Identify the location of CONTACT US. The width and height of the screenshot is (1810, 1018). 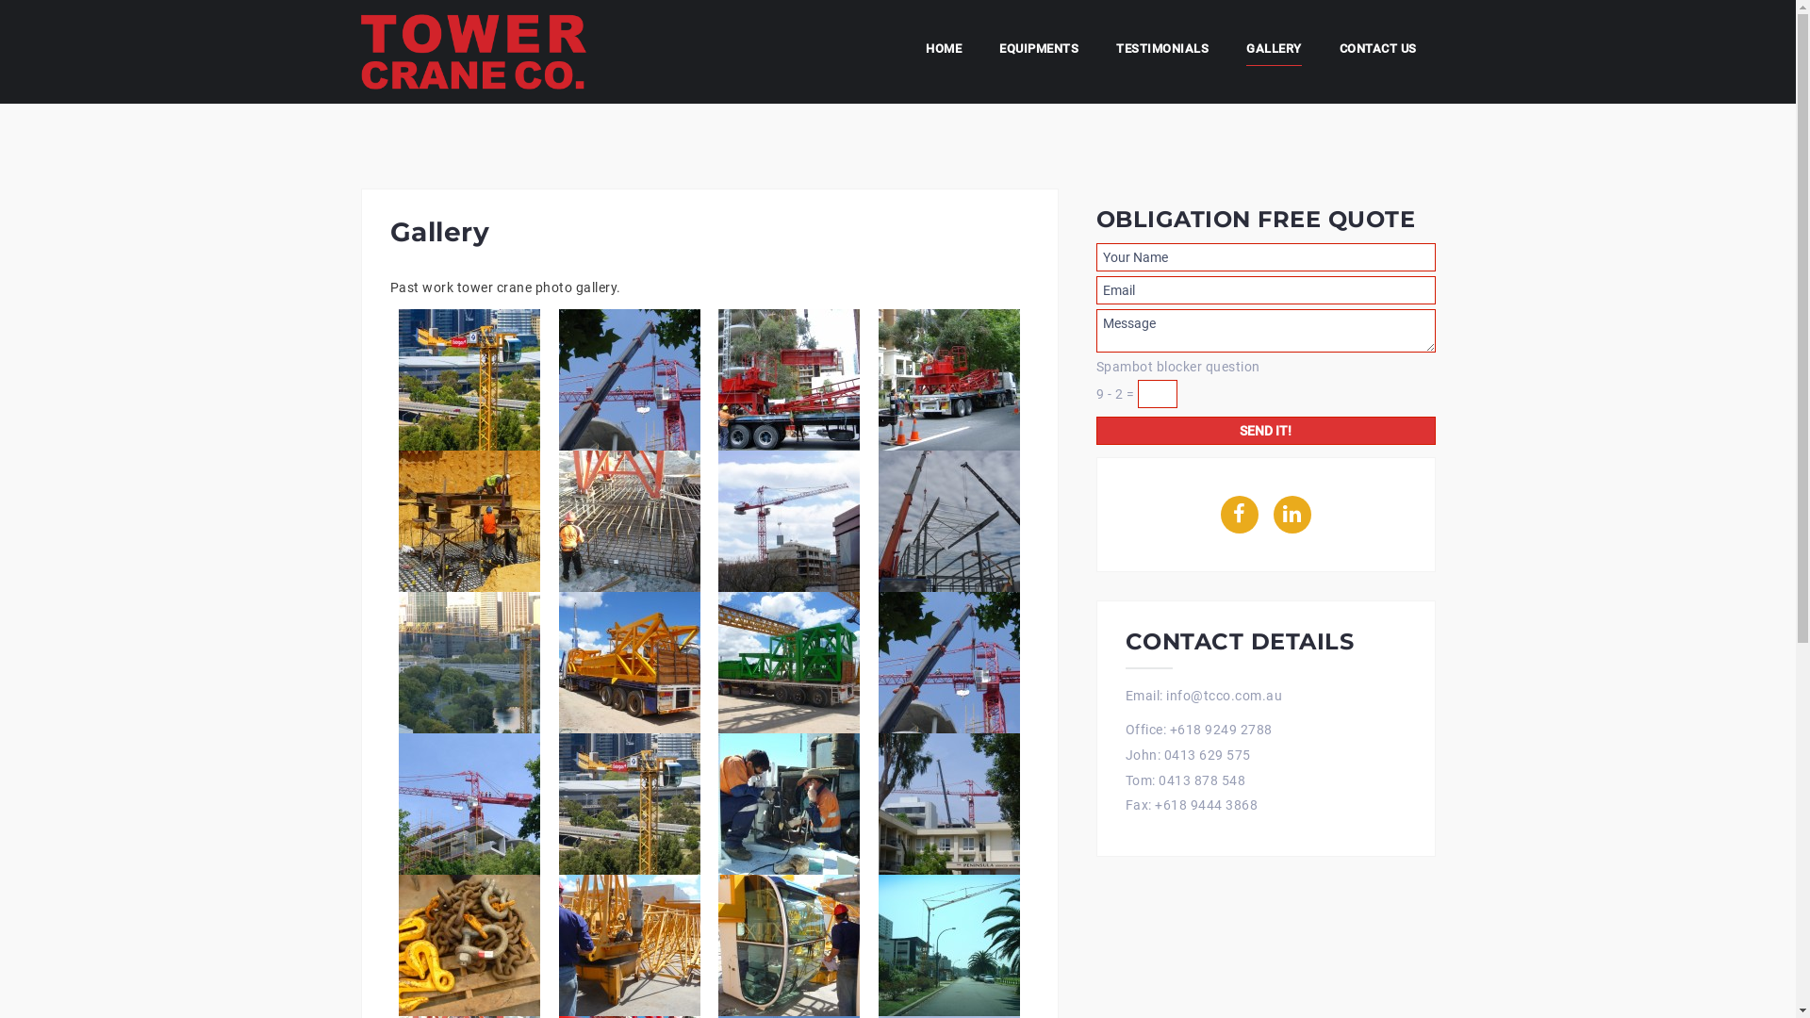
(1377, 52).